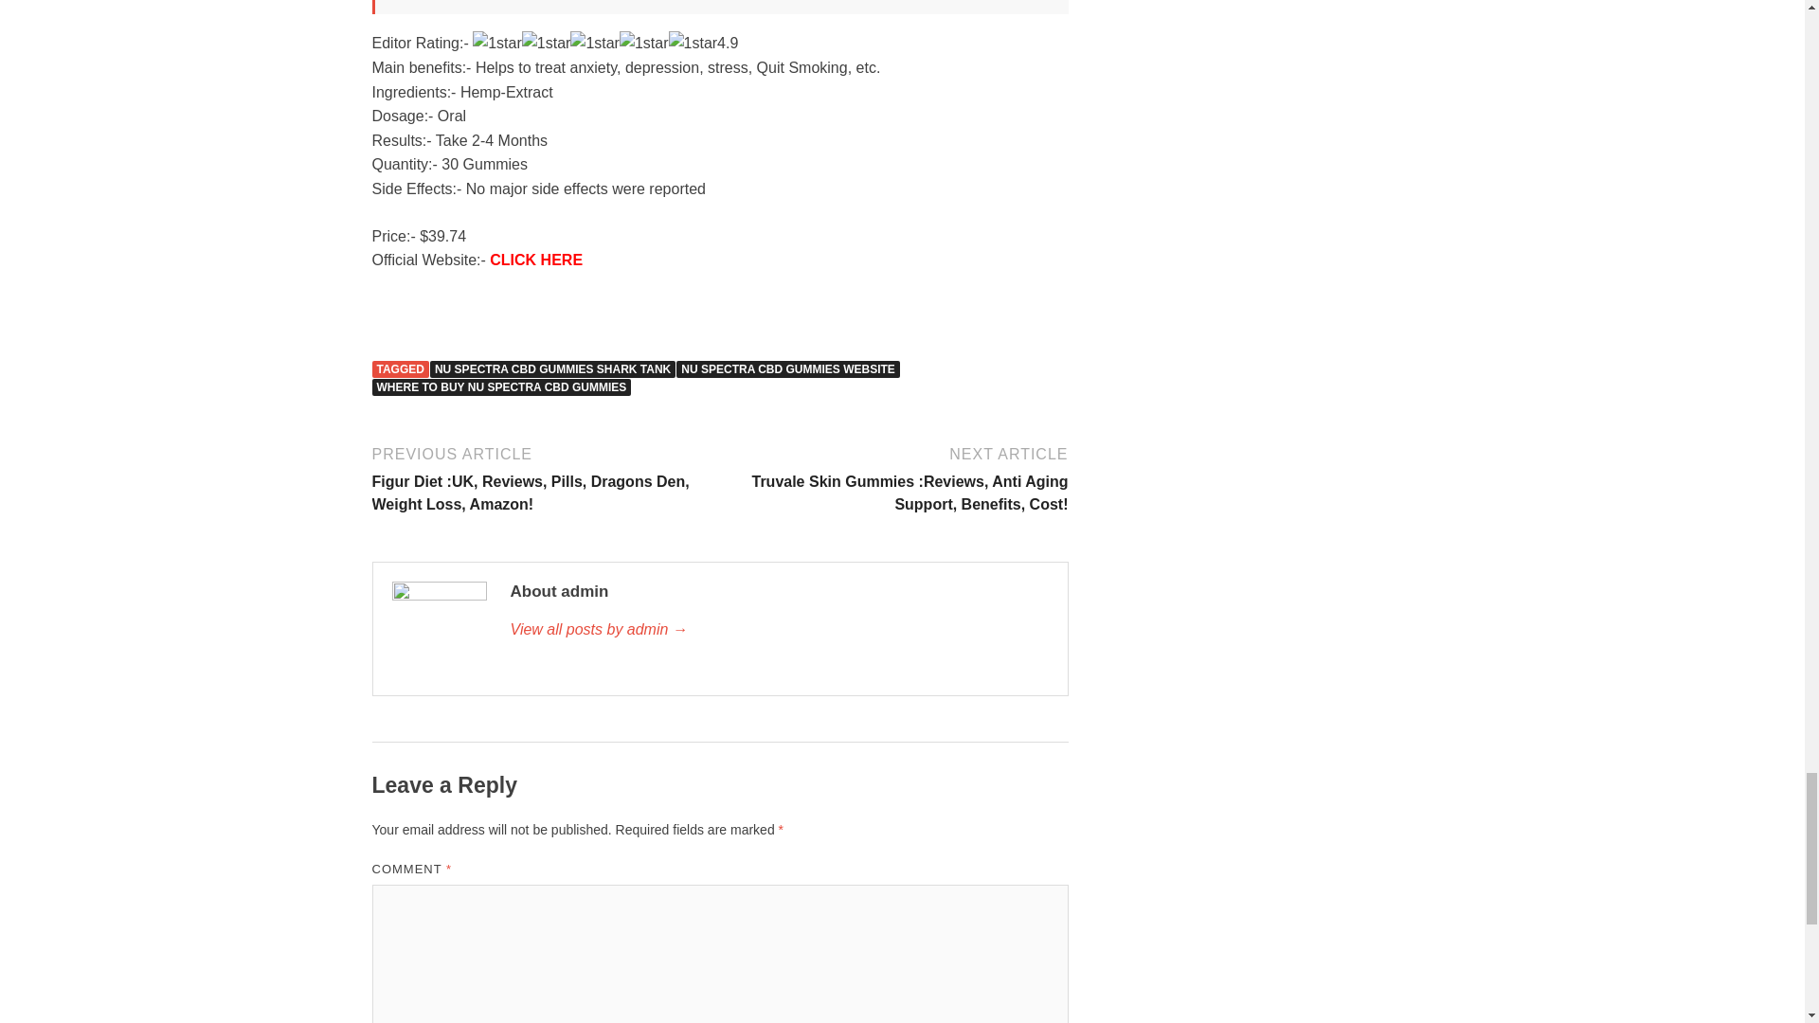 The image size is (1819, 1023). What do you see at coordinates (778, 630) in the screenshot?
I see `admin` at bounding box center [778, 630].